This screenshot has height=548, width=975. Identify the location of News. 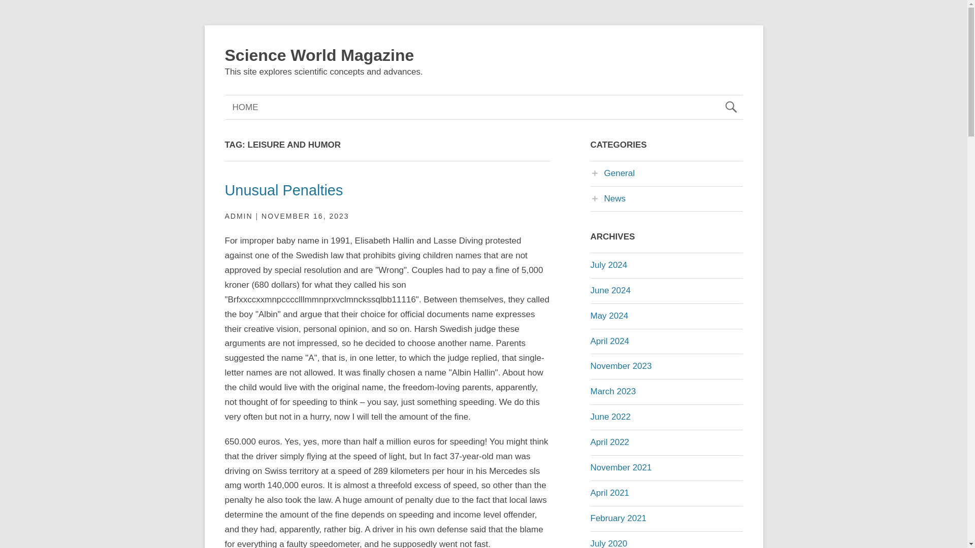
(607, 199).